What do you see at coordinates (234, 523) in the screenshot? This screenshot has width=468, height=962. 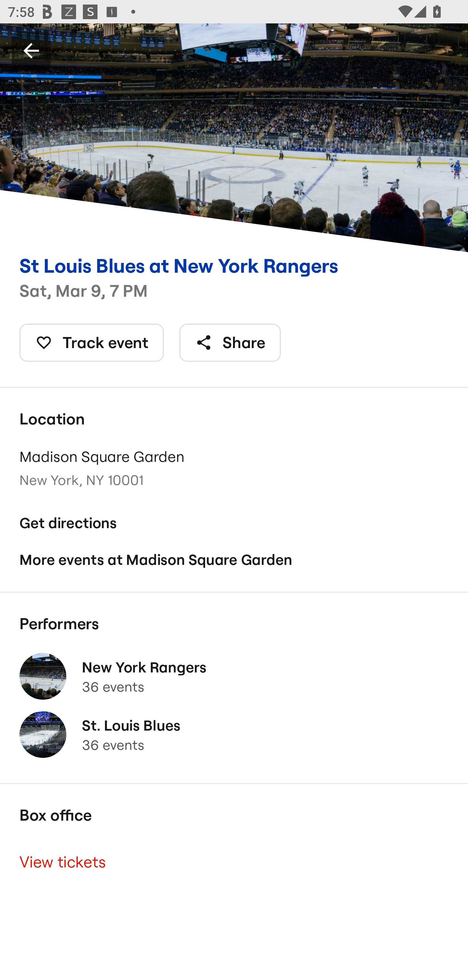 I see `Get directions` at bounding box center [234, 523].